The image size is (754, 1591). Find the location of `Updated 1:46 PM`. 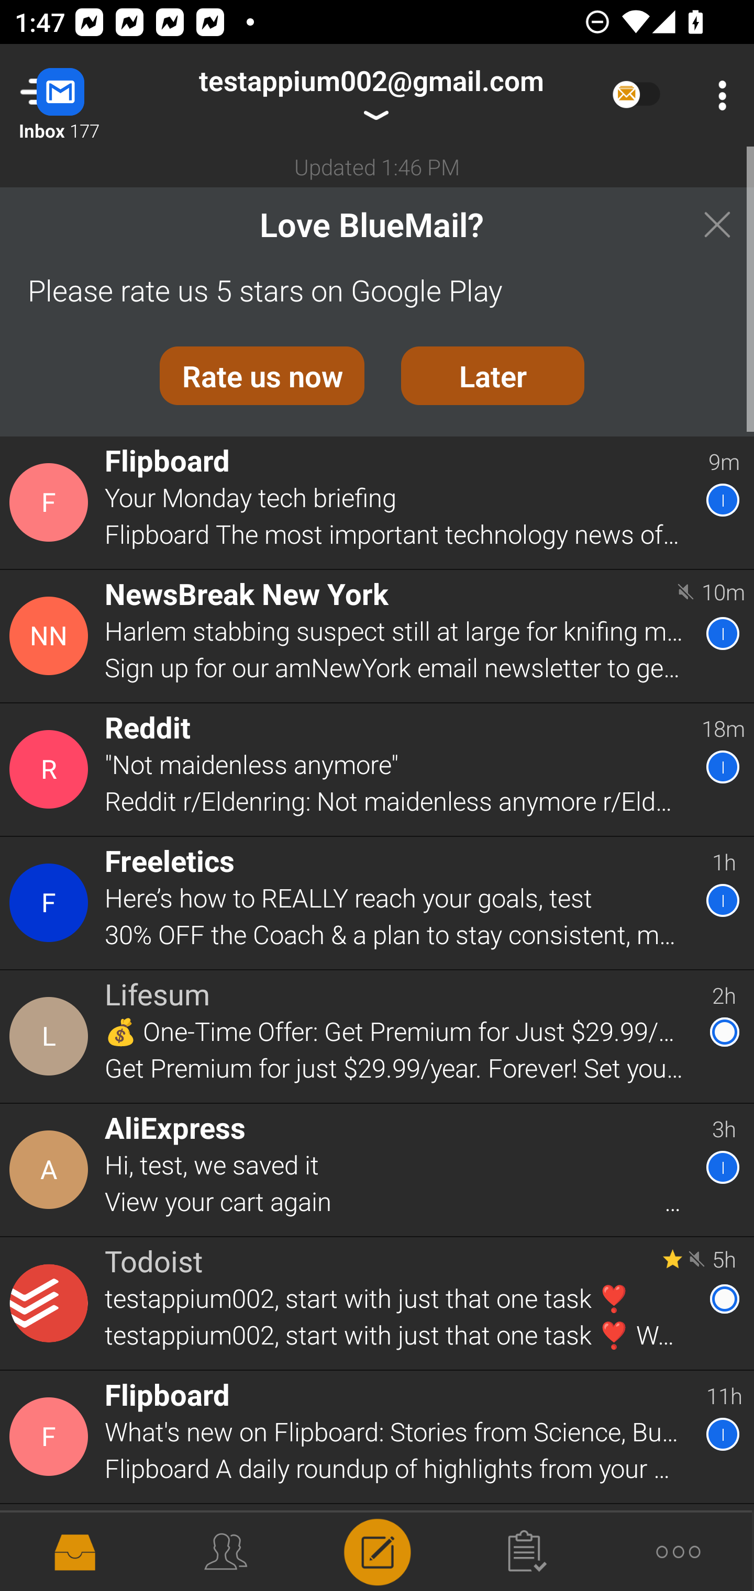

Updated 1:46 PM is located at coordinates (377, 166).